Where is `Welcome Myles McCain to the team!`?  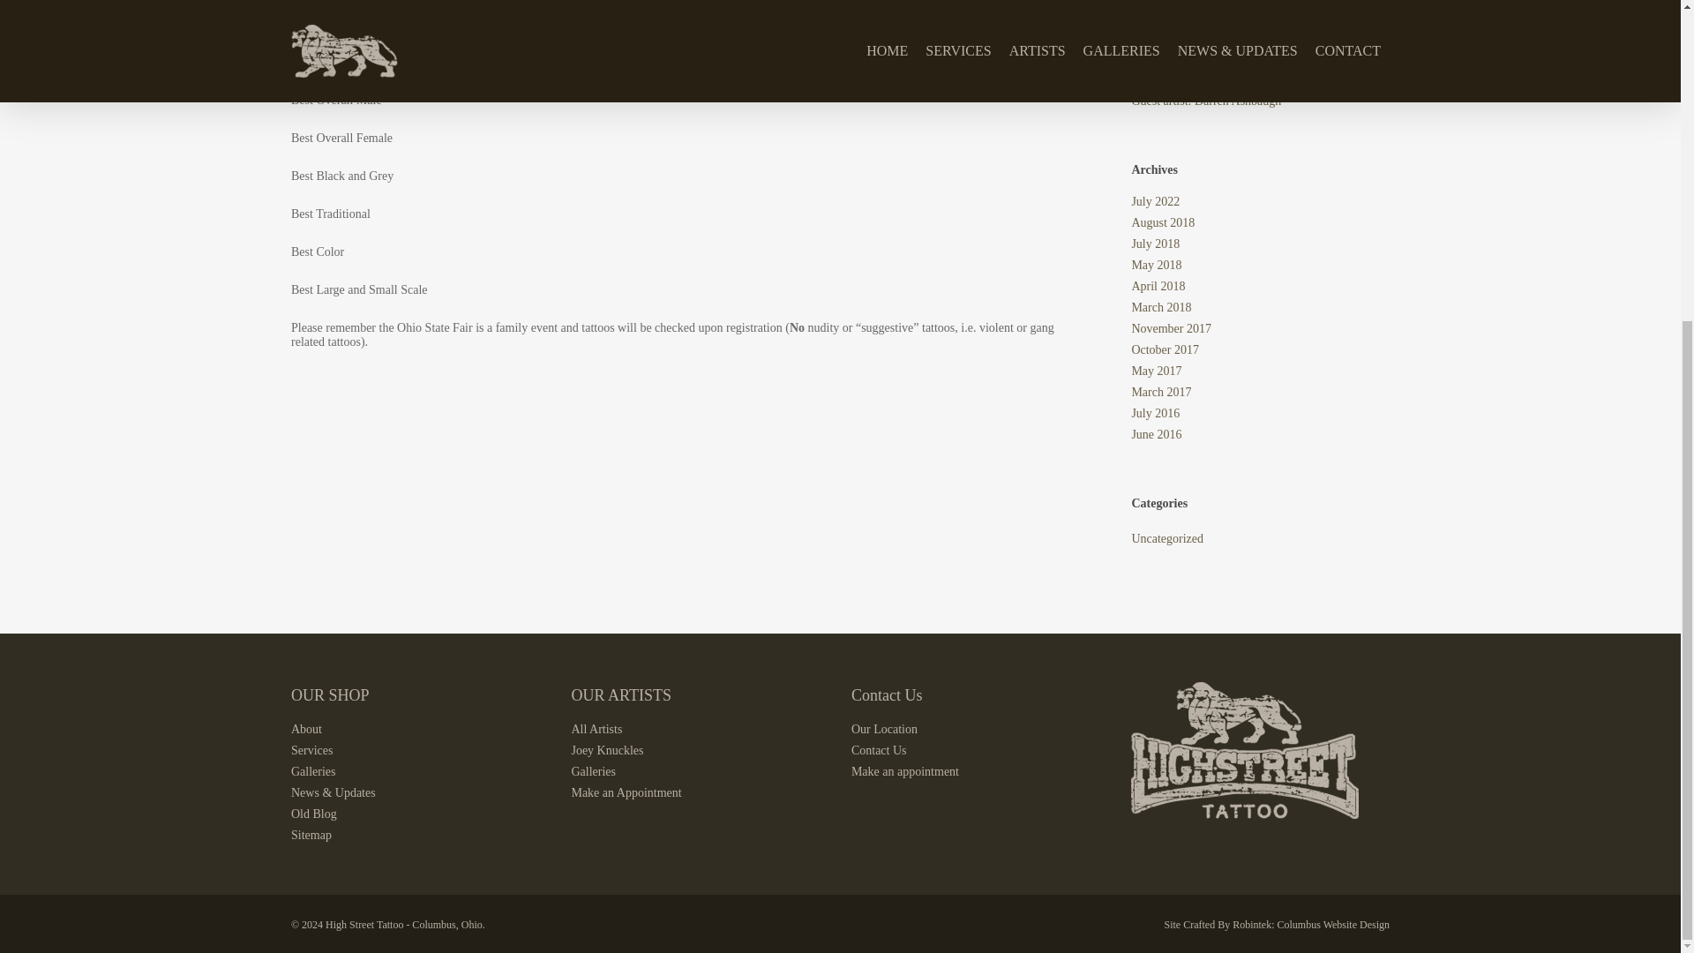 Welcome Myles McCain to the team! is located at coordinates (1260, 80).